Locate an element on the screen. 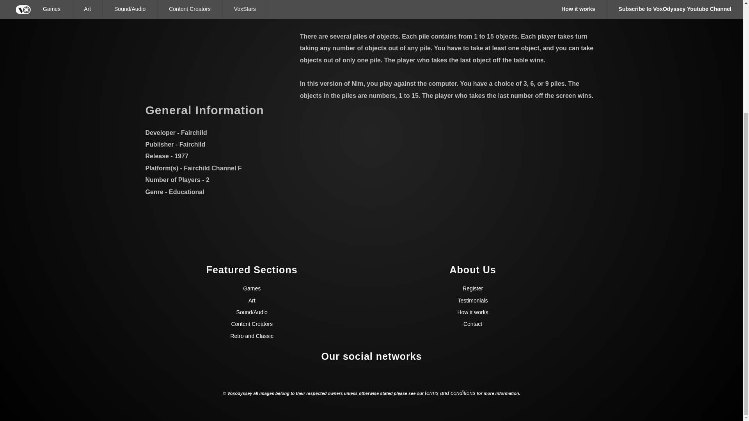  Content Creators is located at coordinates (251, 324).